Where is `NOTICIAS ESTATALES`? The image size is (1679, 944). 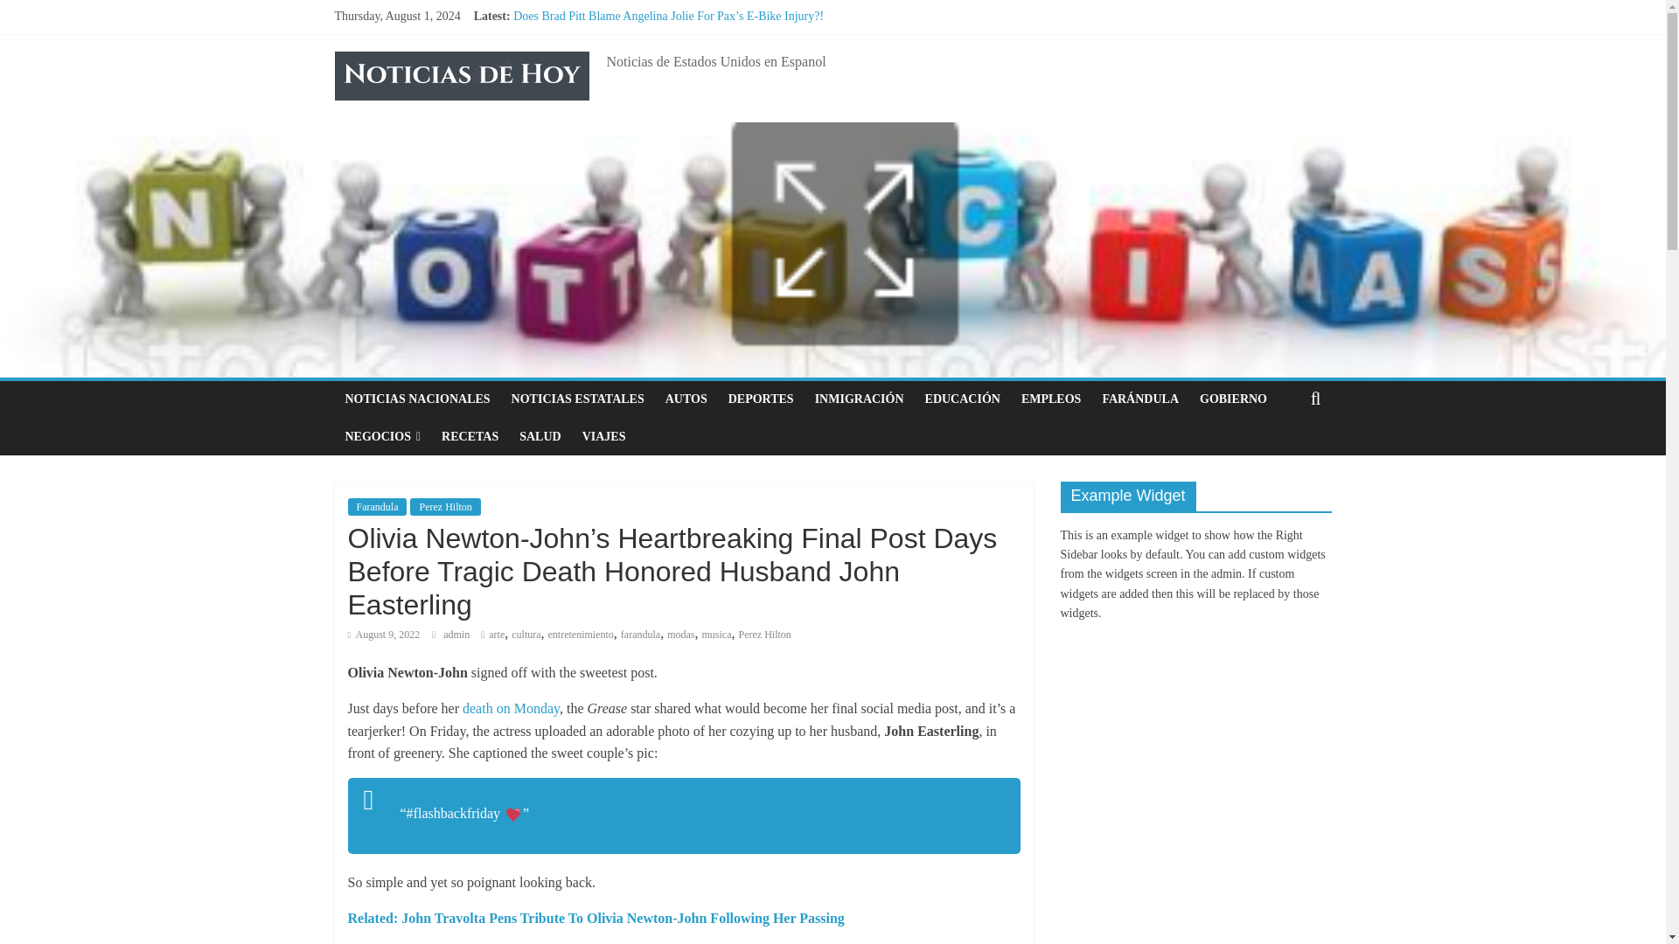 NOTICIAS ESTATALES is located at coordinates (577, 399).